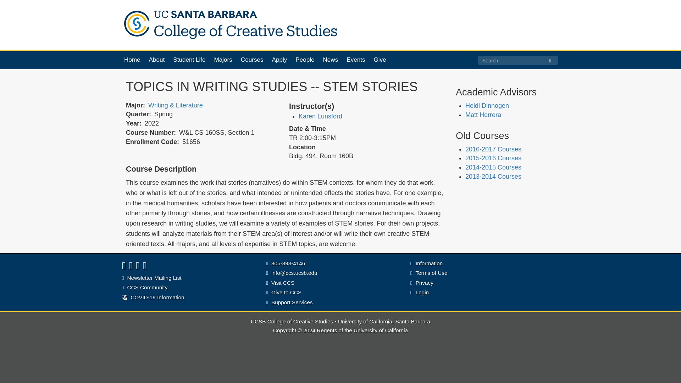  What do you see at coordinates (493, 177) in the screenshot?
I see `2013-2014 Courses` at bounding box center [493, 177].